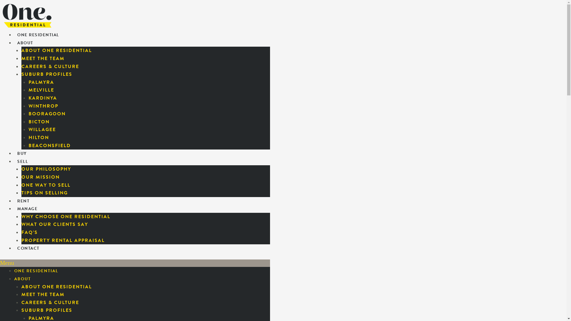 The height and width of the screenshot is (321, 571). Describe the element at coordinates (23, 162) in the screenshot. I see `SELL` at that location.